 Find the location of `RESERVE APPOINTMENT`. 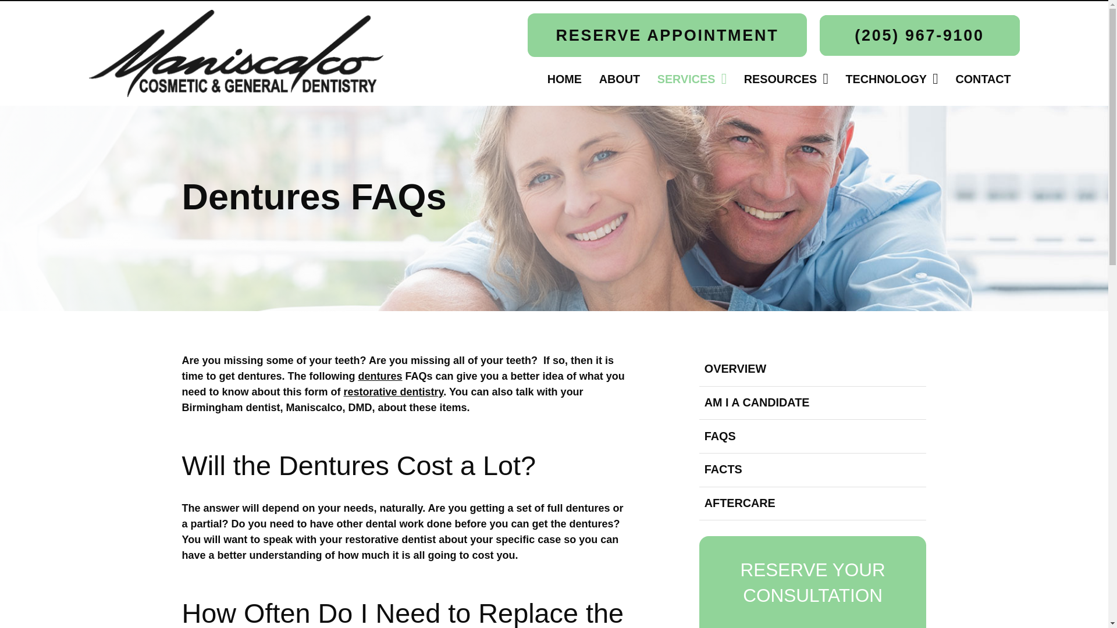

RESERVE APPOINTMENT is located at coordinates (667, 35).